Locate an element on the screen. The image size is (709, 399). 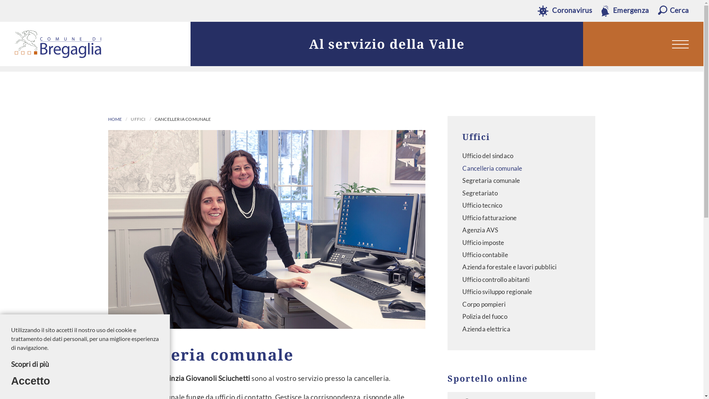
Ufficio tecnico is located at coordinates (521, 205).